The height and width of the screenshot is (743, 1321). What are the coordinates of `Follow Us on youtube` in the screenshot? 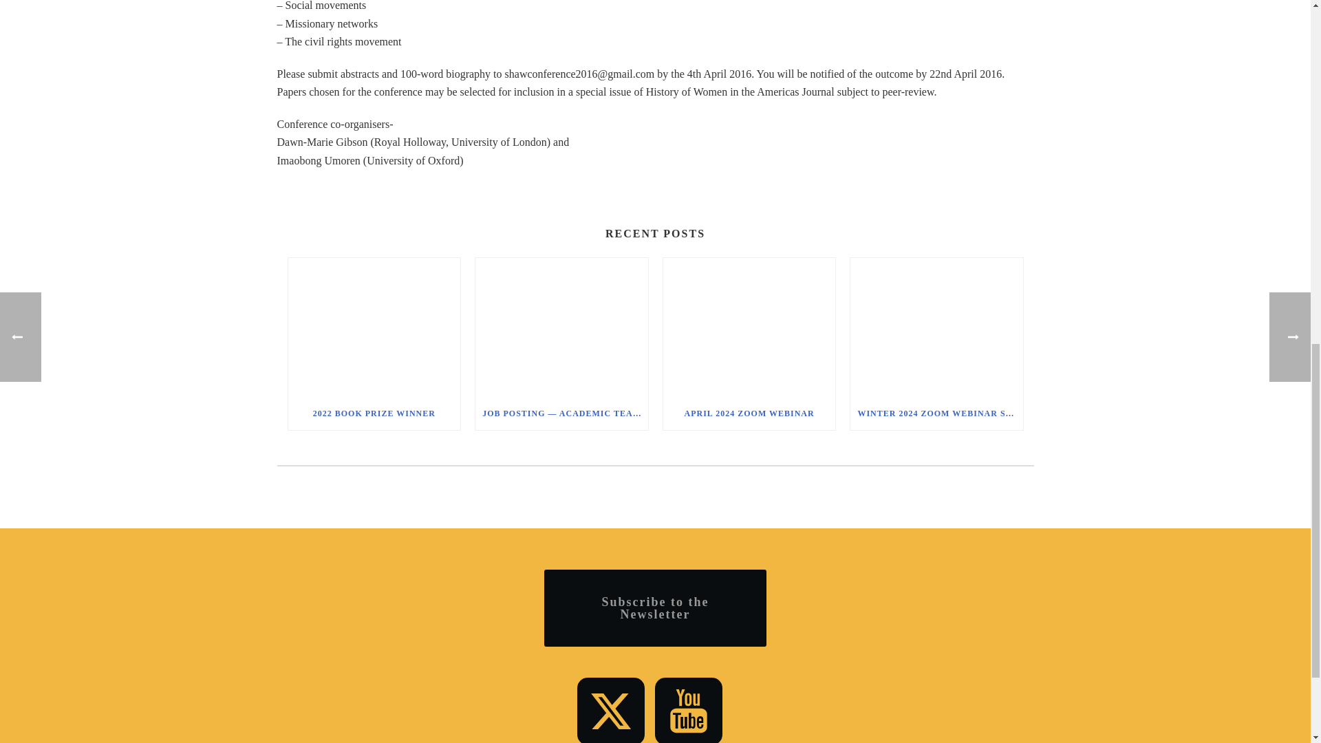 It's located at (689, 710).